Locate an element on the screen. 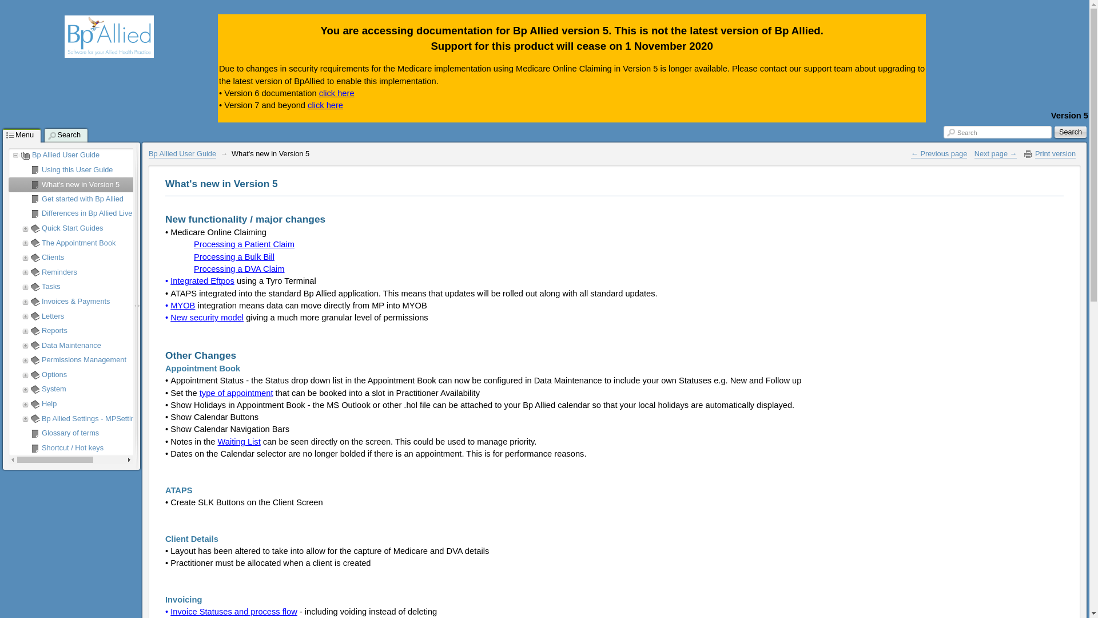 The height and width of the screenshot is (618, 1098). Next page  is located at coordinates (996, 154).